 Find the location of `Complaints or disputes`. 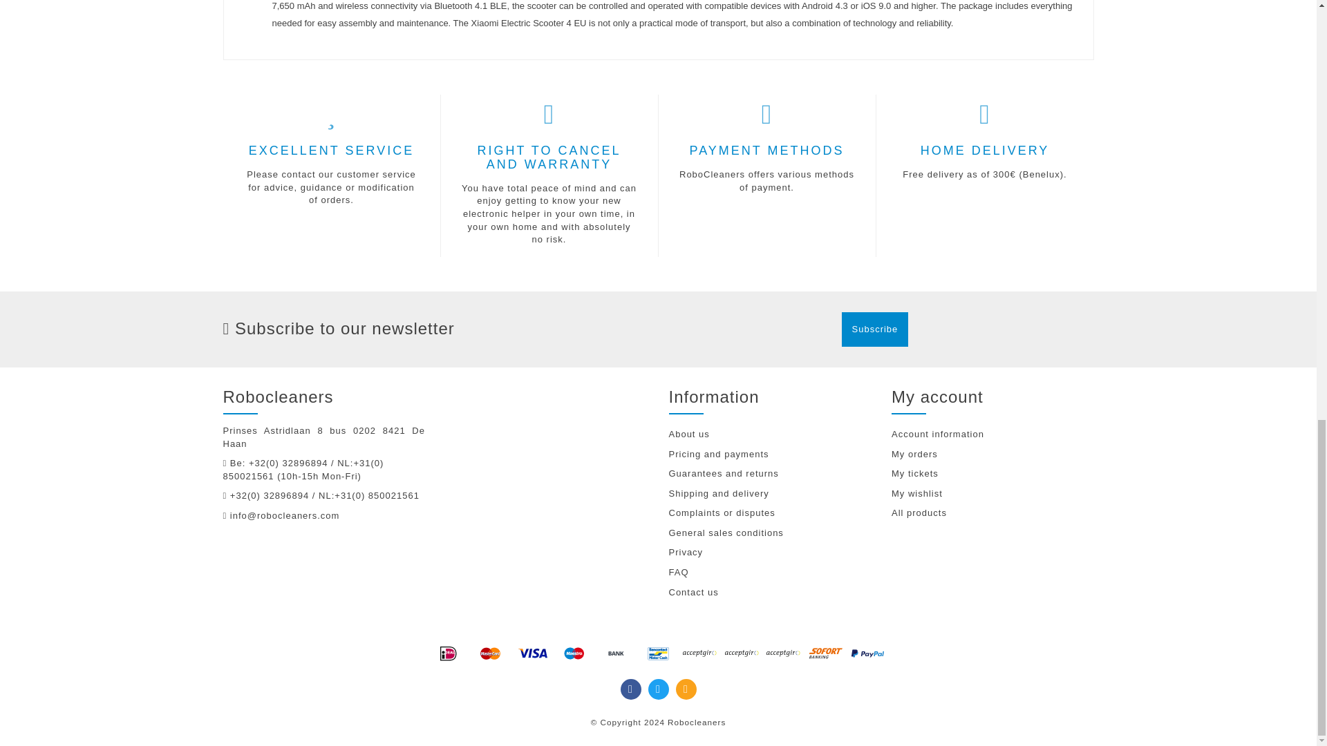

Complaints or disputes is located at coordinates (770, 514).